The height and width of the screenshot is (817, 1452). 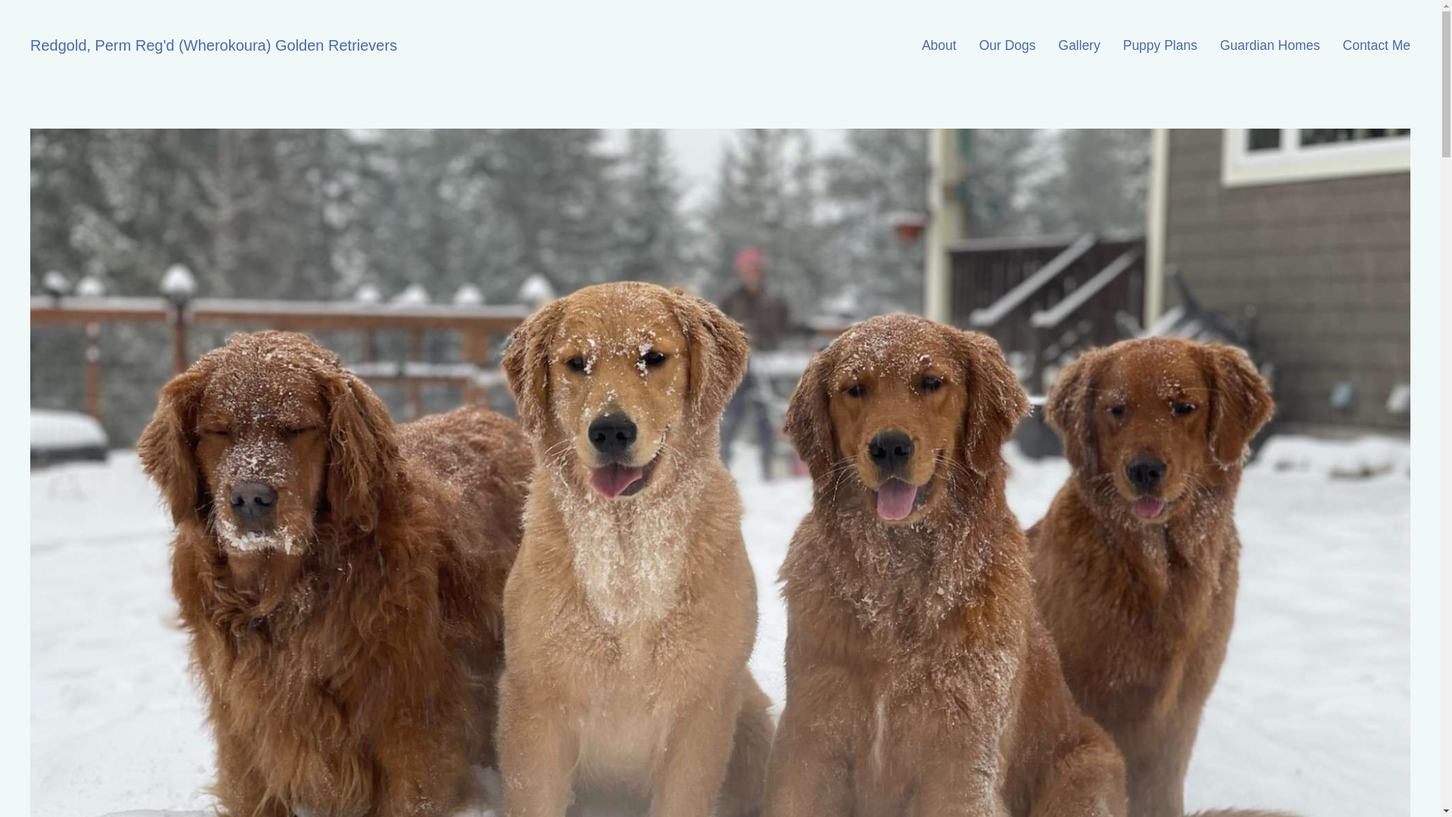 I want to click on Gallery, so click(x=1079, y=45).